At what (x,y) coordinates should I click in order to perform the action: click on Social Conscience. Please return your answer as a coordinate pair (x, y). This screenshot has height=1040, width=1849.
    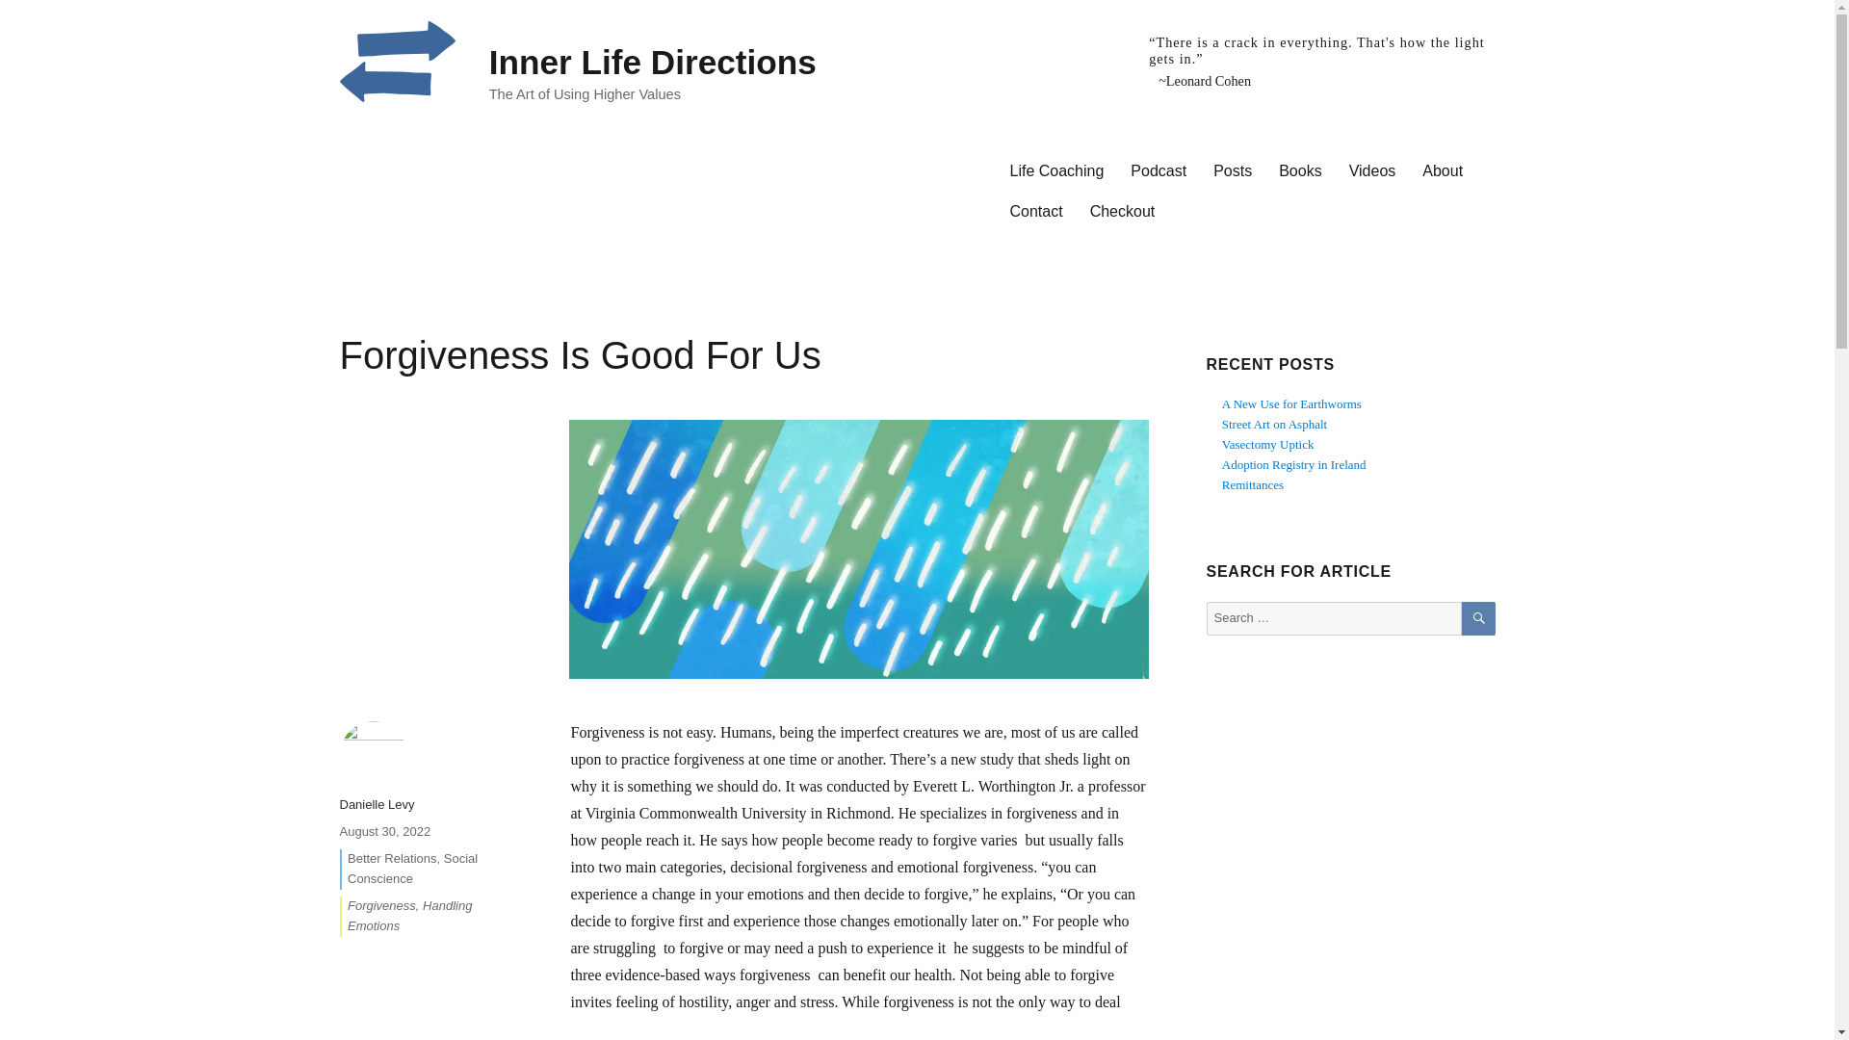
    Looking at the image, I should click on (412, 869).